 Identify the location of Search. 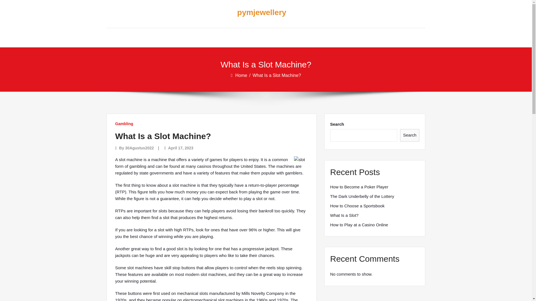
(410, 135).